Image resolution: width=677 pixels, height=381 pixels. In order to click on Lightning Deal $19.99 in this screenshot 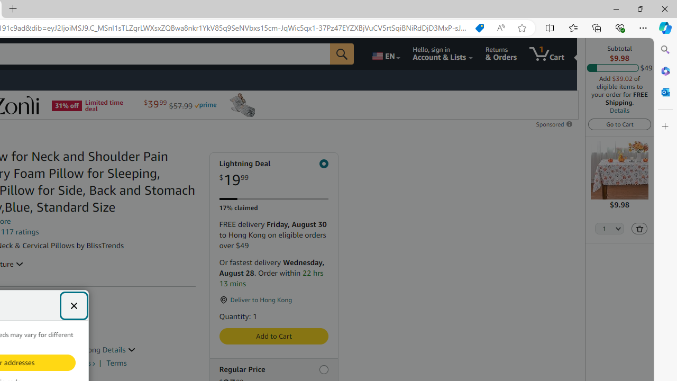, I will do `click(273, 174)`.